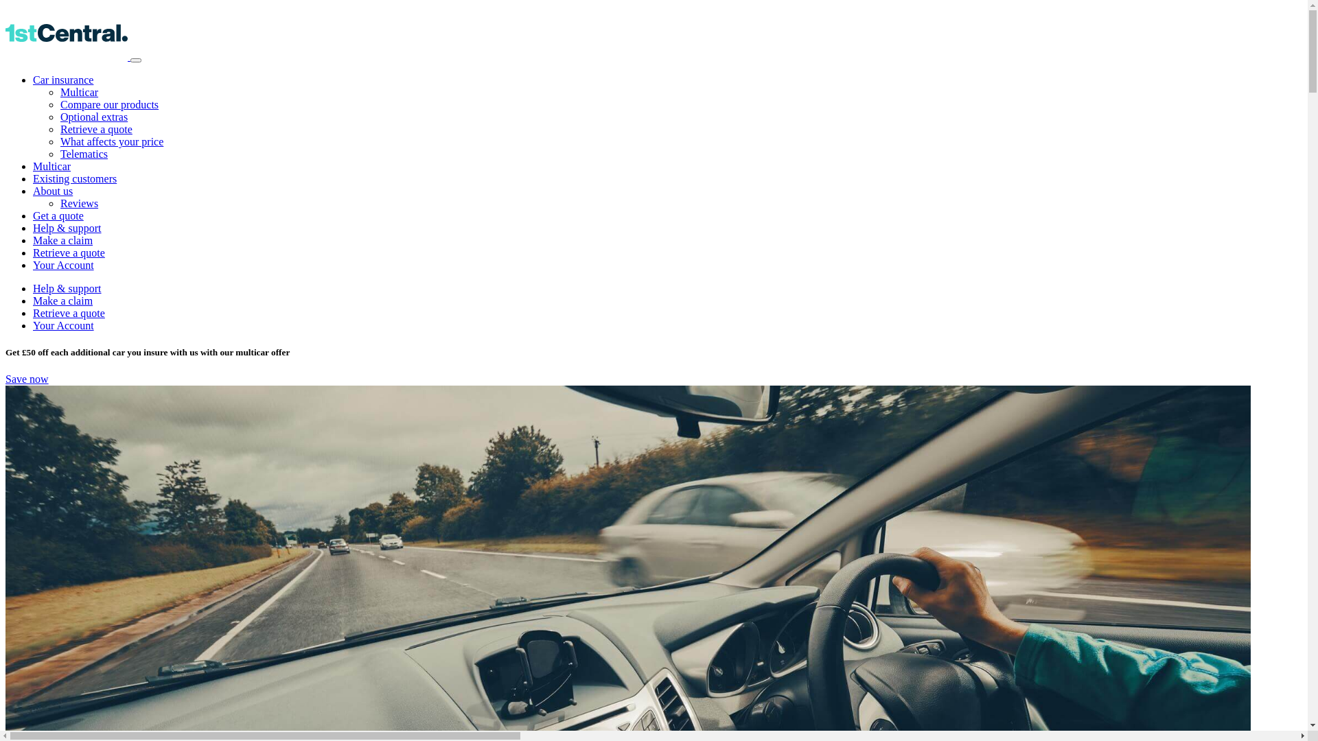 The height and width of the screenshot is (741, 1318). Describe the element at coordinates (67, 288) in the screenshot. I see `Help & support` at that location.